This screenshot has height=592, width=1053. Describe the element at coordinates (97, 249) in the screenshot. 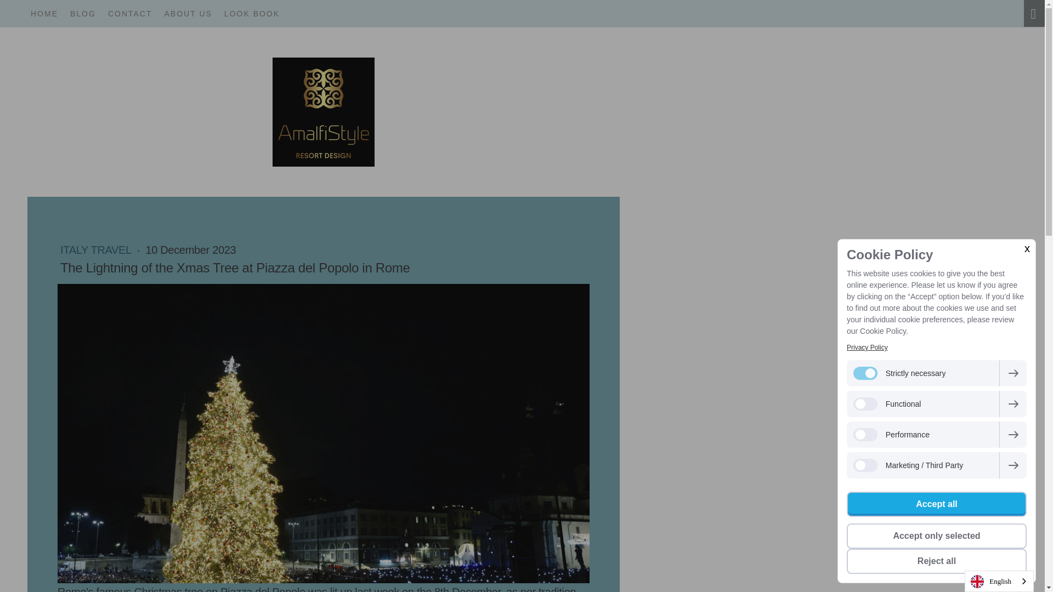

I see `ITALY TRAVEL` at that location.